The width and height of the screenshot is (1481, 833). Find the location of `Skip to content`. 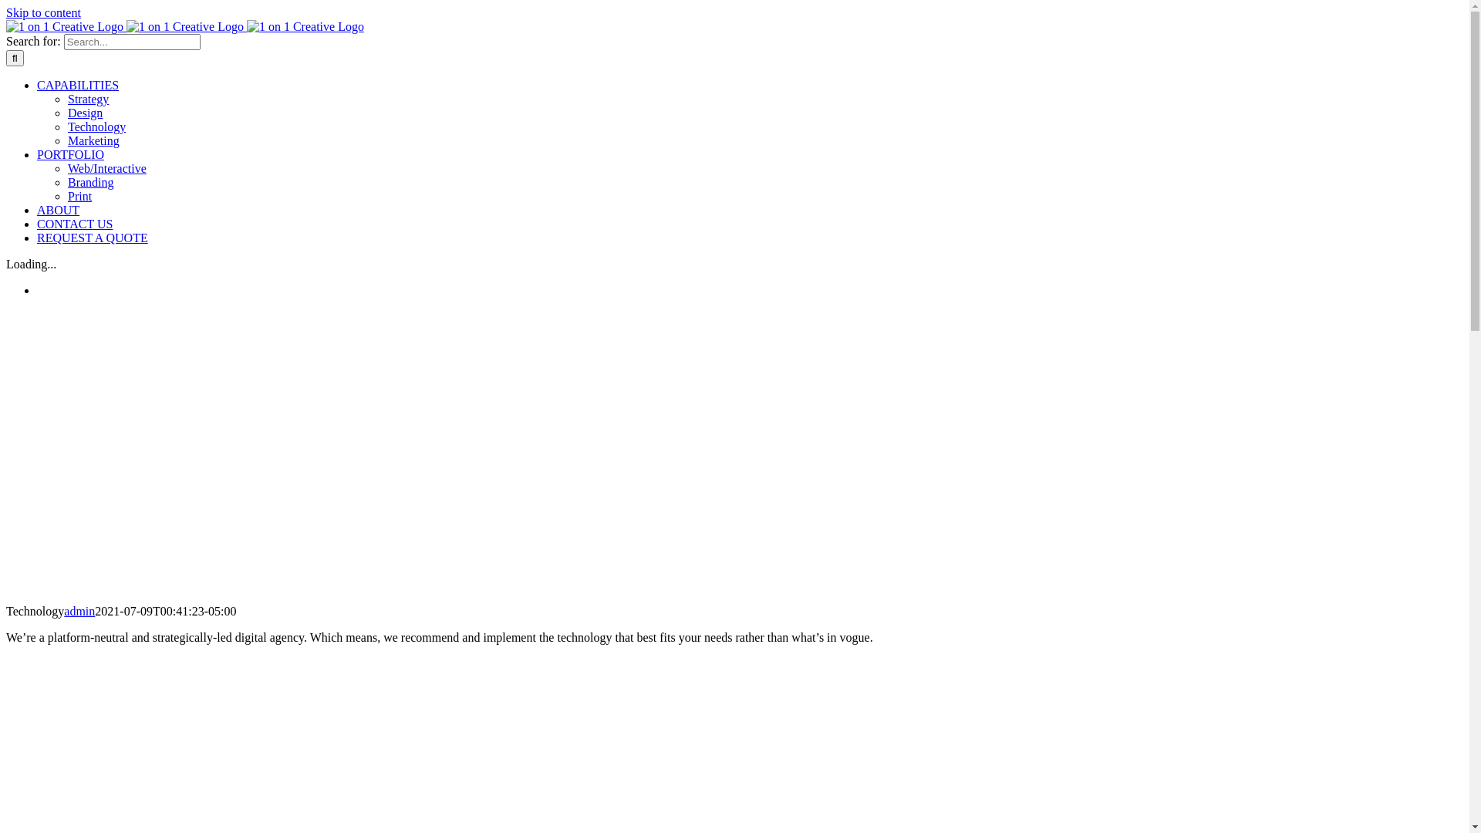

Skip to content is located at coordinates (43, 12).